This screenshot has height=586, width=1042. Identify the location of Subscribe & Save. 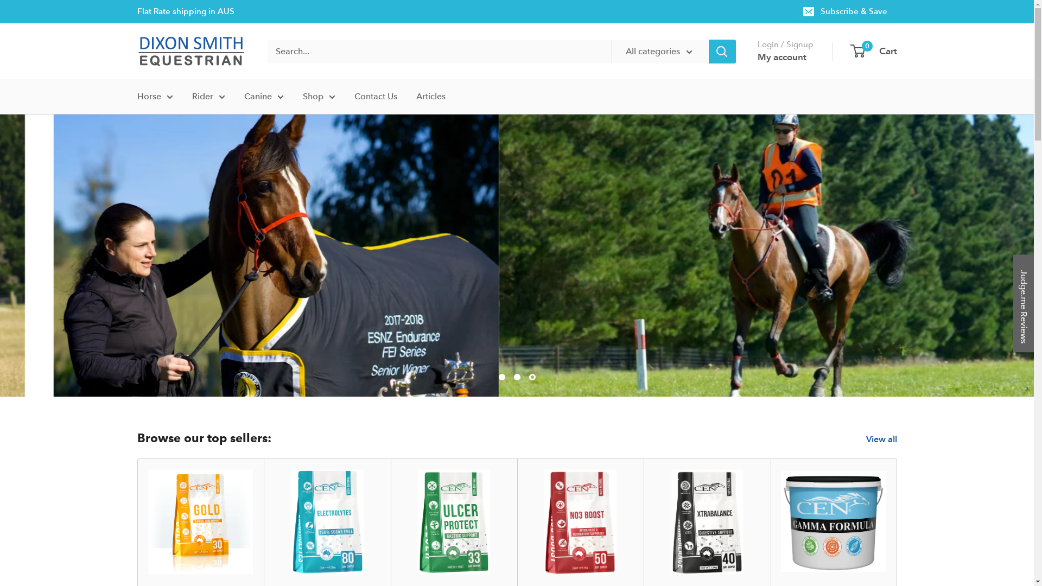
(846, 11).